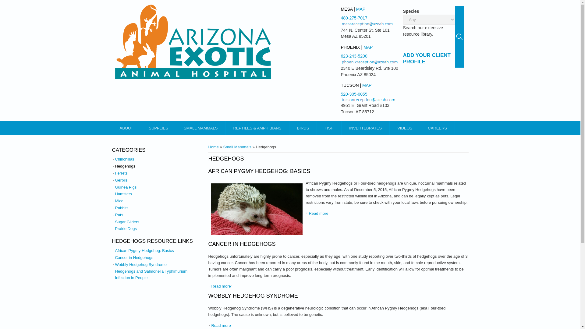 Image resolution: width=585 pixels, height=329 pixels. Describe the element at coordinates (354, 56) in the screenshot. I see `623-243-5200` at that location.